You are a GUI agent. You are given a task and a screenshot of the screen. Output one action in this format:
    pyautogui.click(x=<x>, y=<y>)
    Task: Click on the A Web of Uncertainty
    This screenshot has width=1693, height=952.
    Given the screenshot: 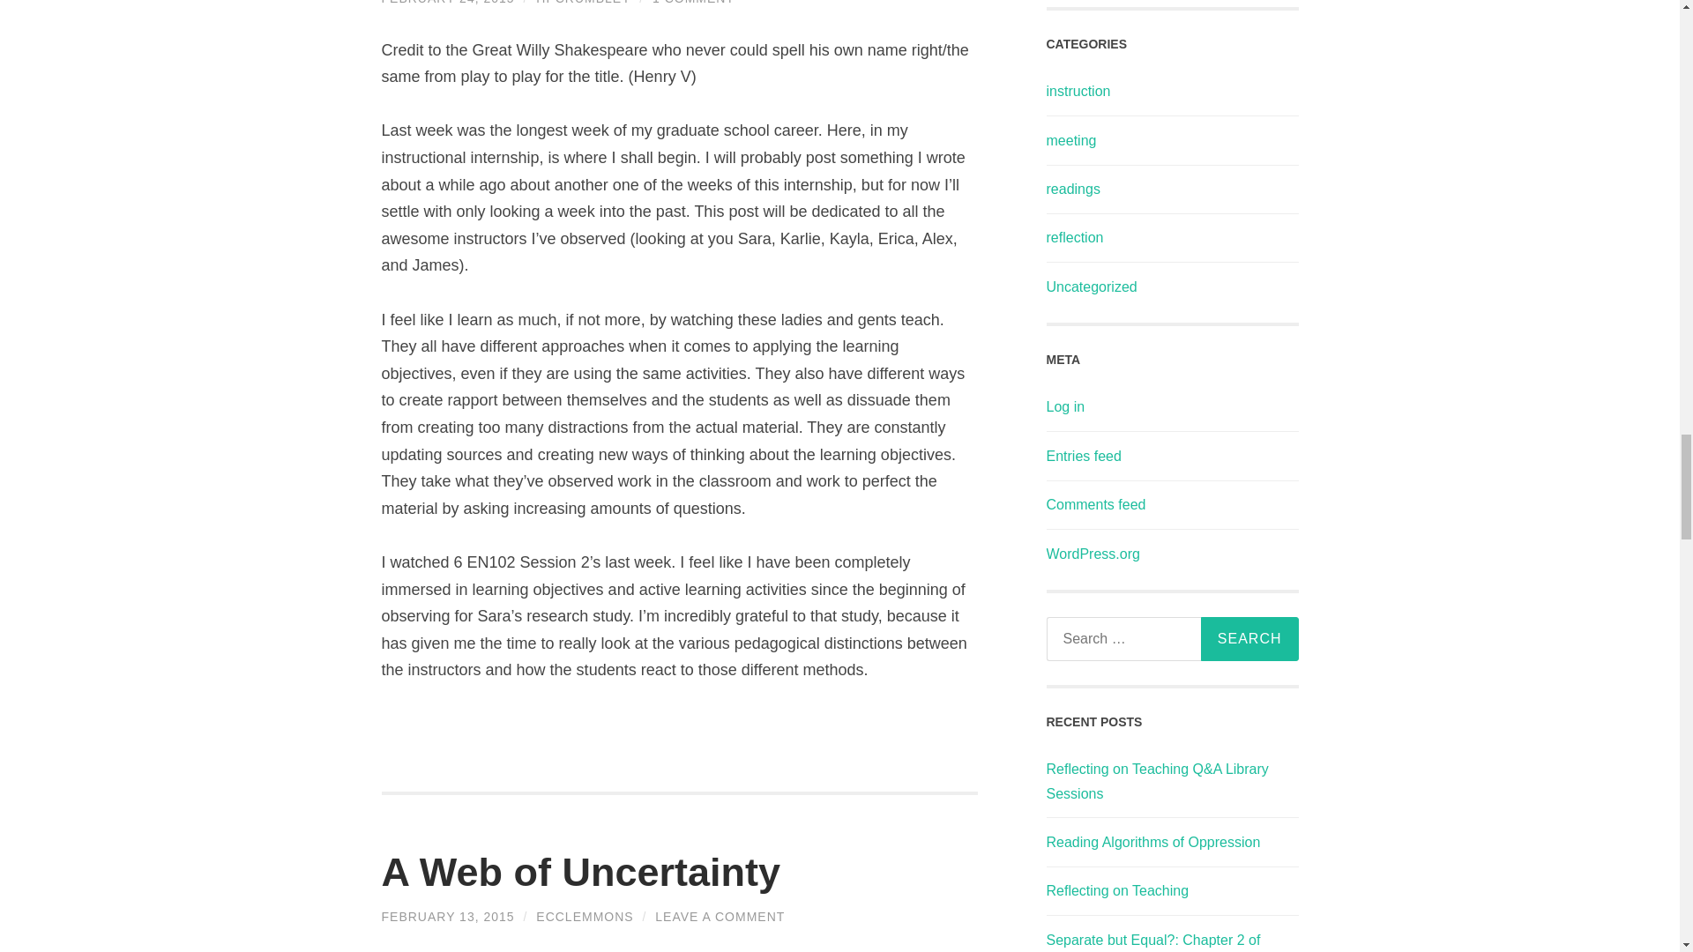 What is the action you would take?
    pyautogui.click(x=580, y=873)
    